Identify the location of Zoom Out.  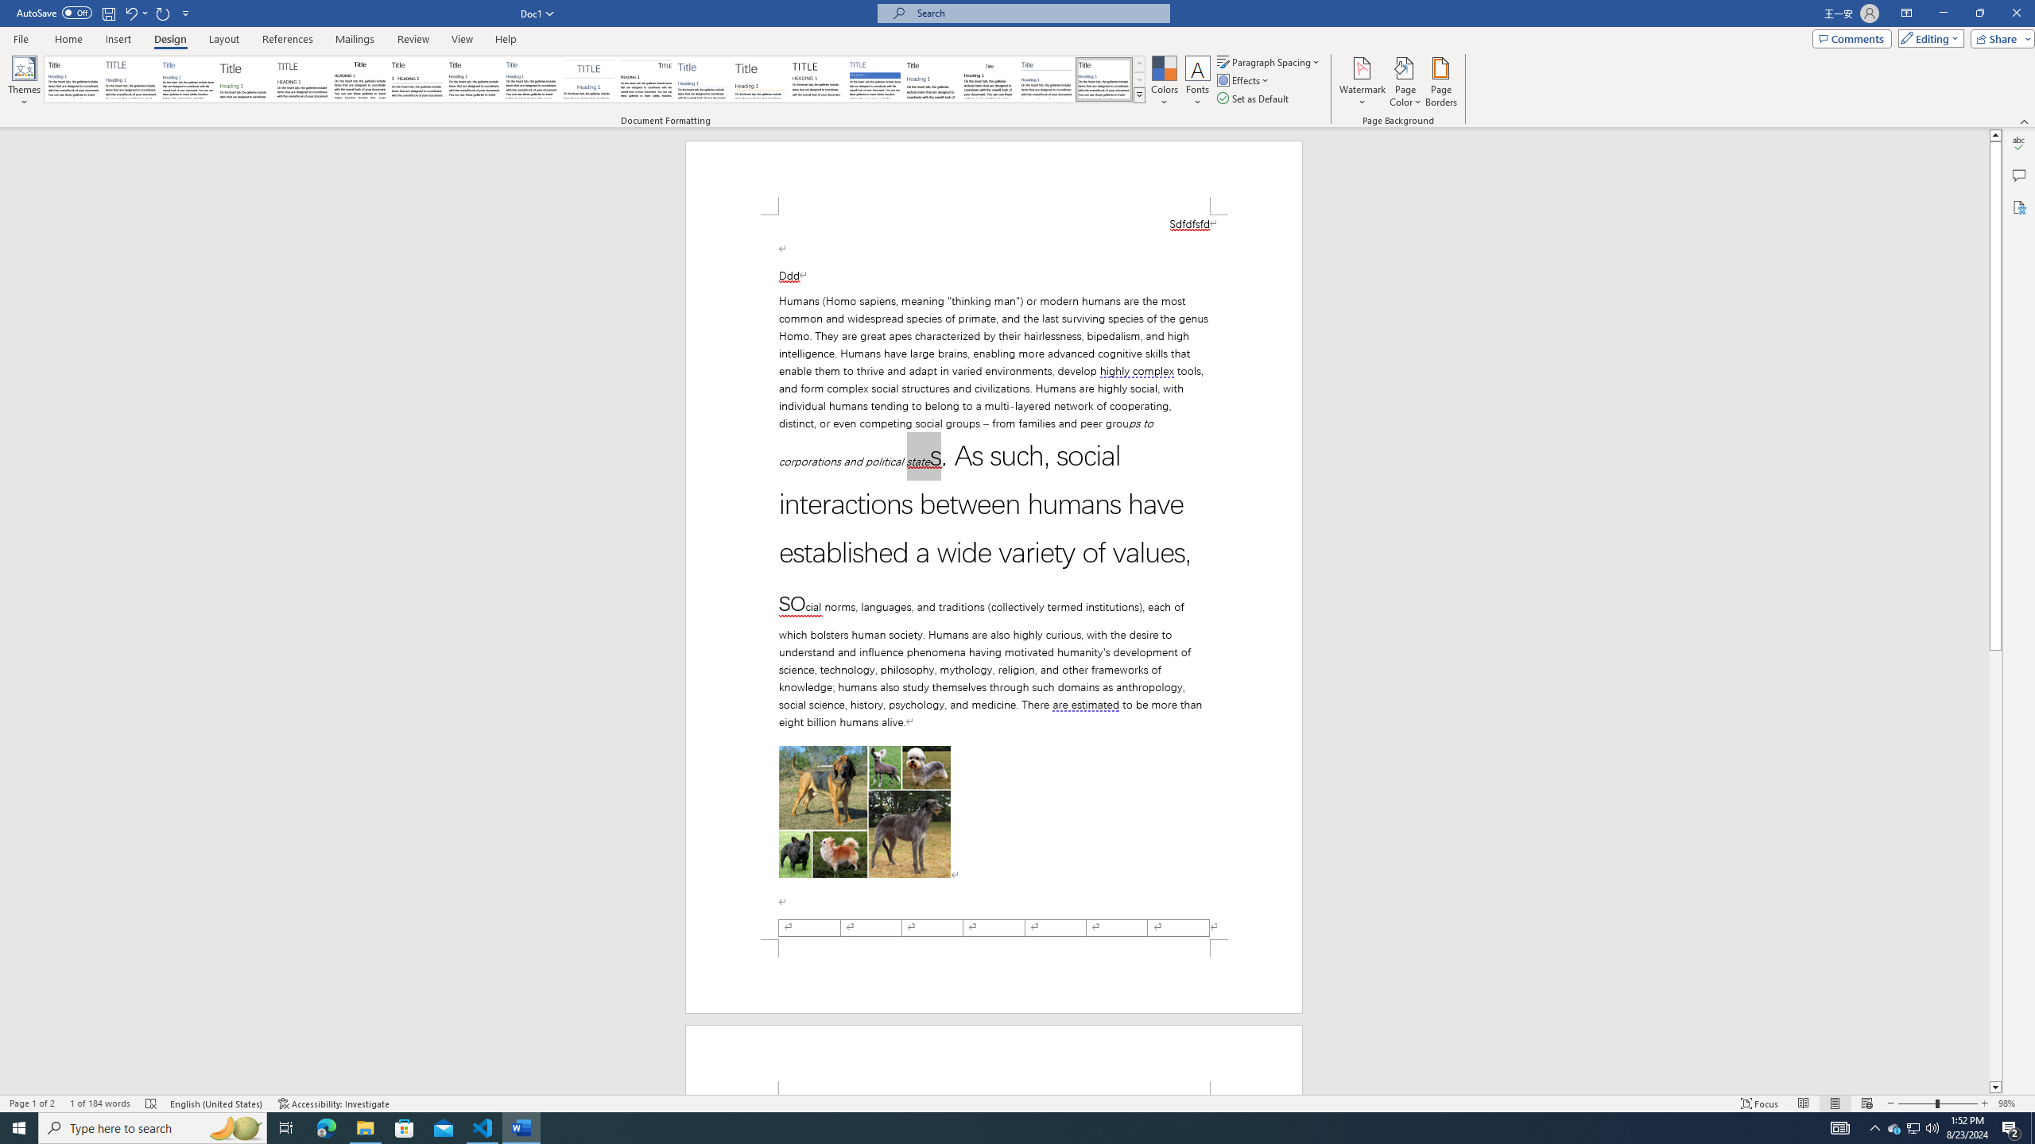
(1917, 1103).